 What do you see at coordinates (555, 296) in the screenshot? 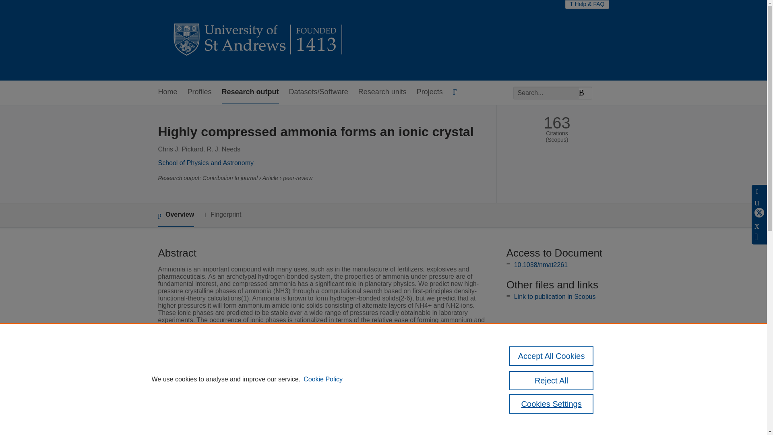
I see `Link to publication in Scopus` at bounding box center [555, 296].